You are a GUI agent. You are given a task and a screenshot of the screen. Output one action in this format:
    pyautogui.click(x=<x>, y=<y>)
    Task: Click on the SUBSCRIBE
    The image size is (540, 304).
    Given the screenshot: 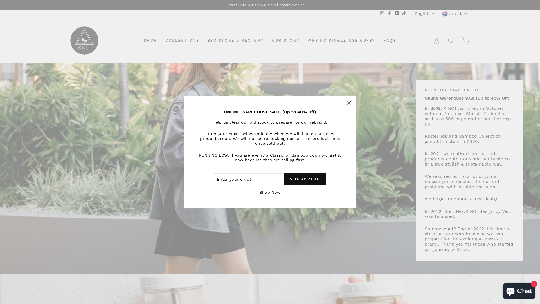 What is the action you would take?
    pyautogui.click(x=305, y=179)
    